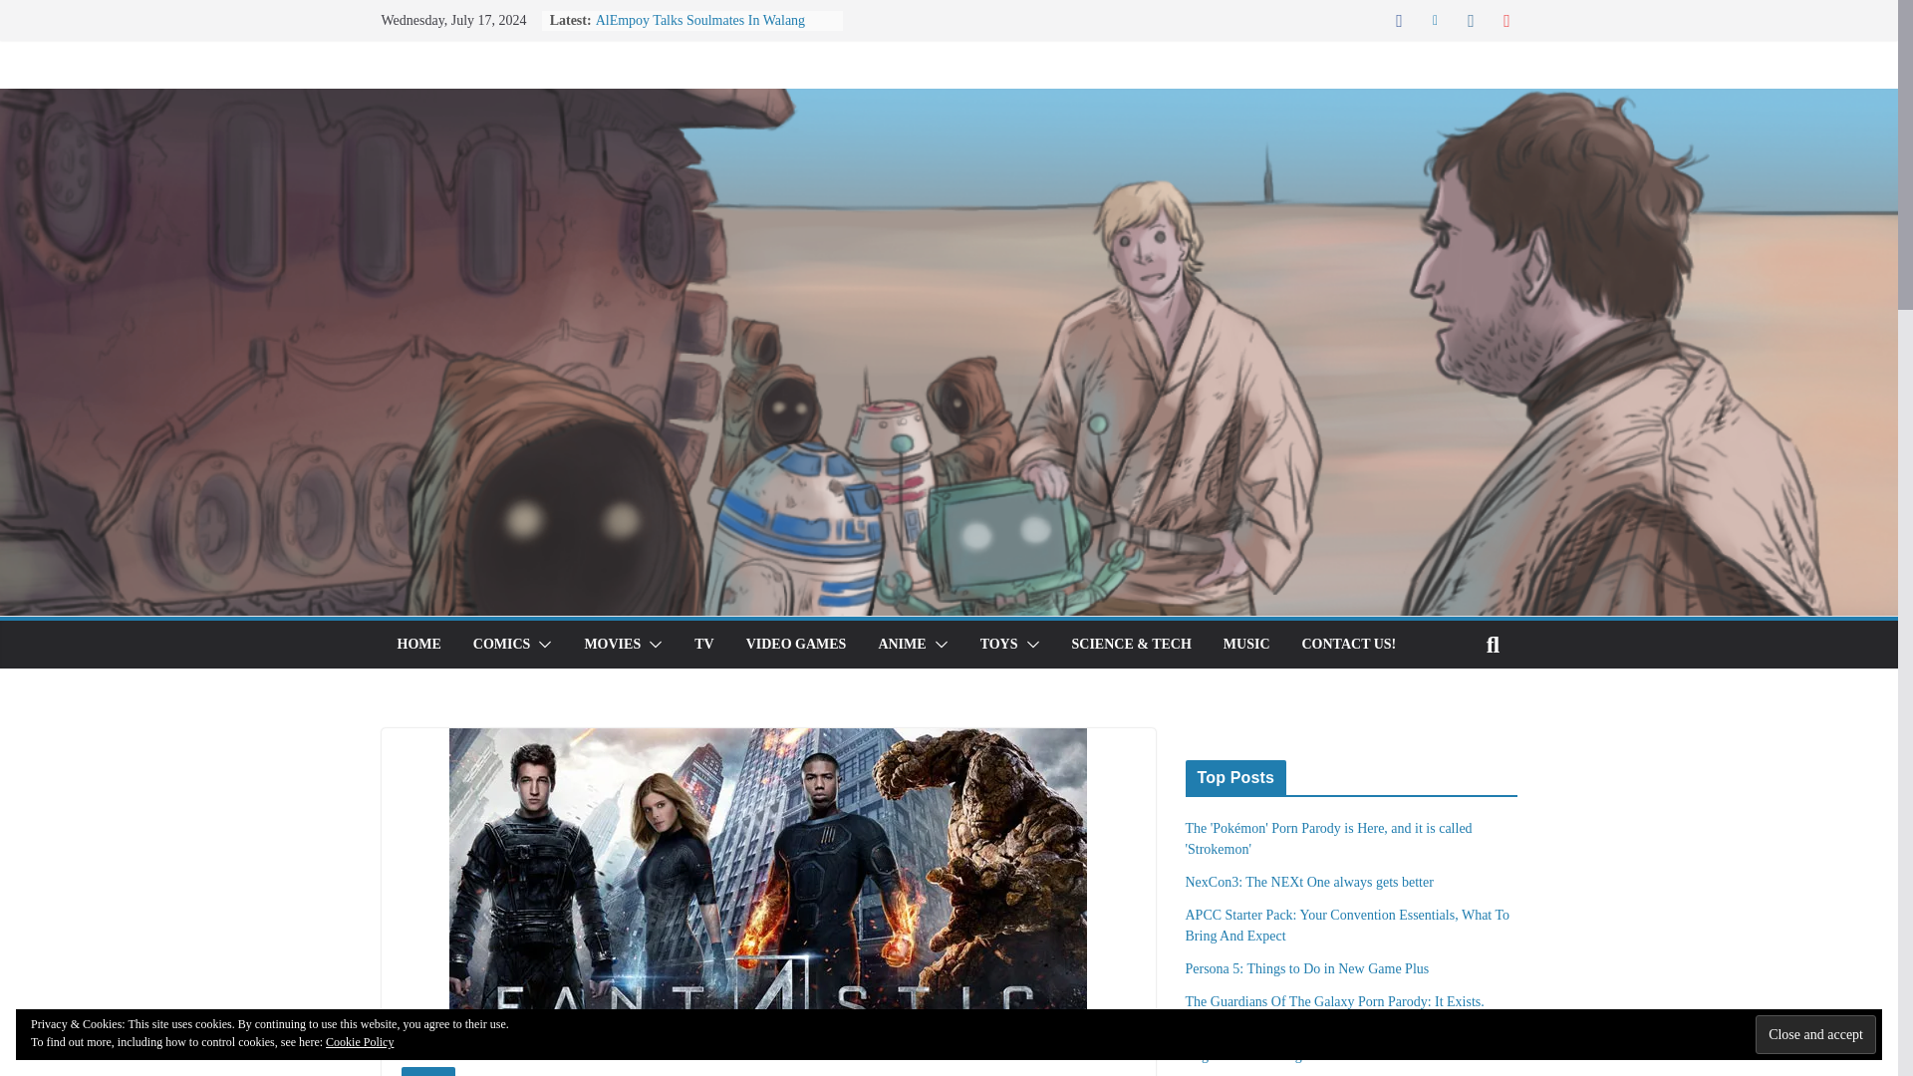  Describe the element at coordinates (998, 644) in the screenshot. I see `TOYS` at that location.